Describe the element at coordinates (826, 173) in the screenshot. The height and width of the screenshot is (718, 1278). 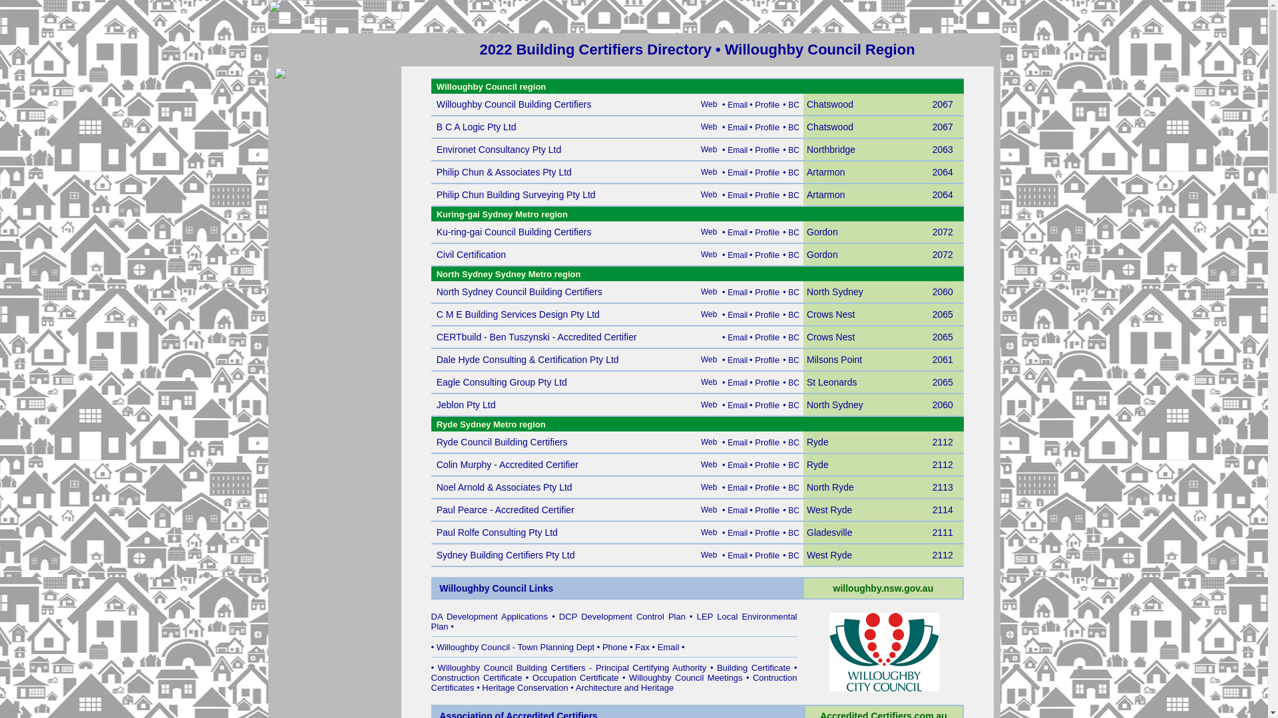
I see `Artarmon` at that location.